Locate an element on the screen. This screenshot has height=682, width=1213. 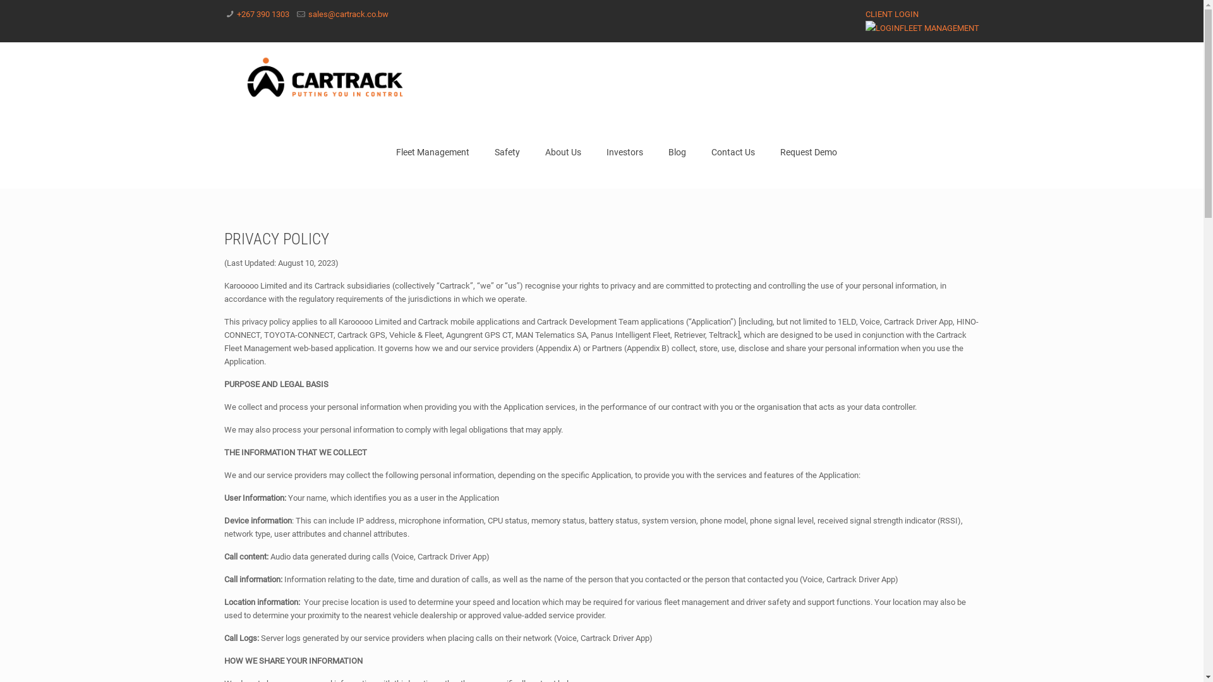
Cartrack Botswana is located at coordinates (326, 79).